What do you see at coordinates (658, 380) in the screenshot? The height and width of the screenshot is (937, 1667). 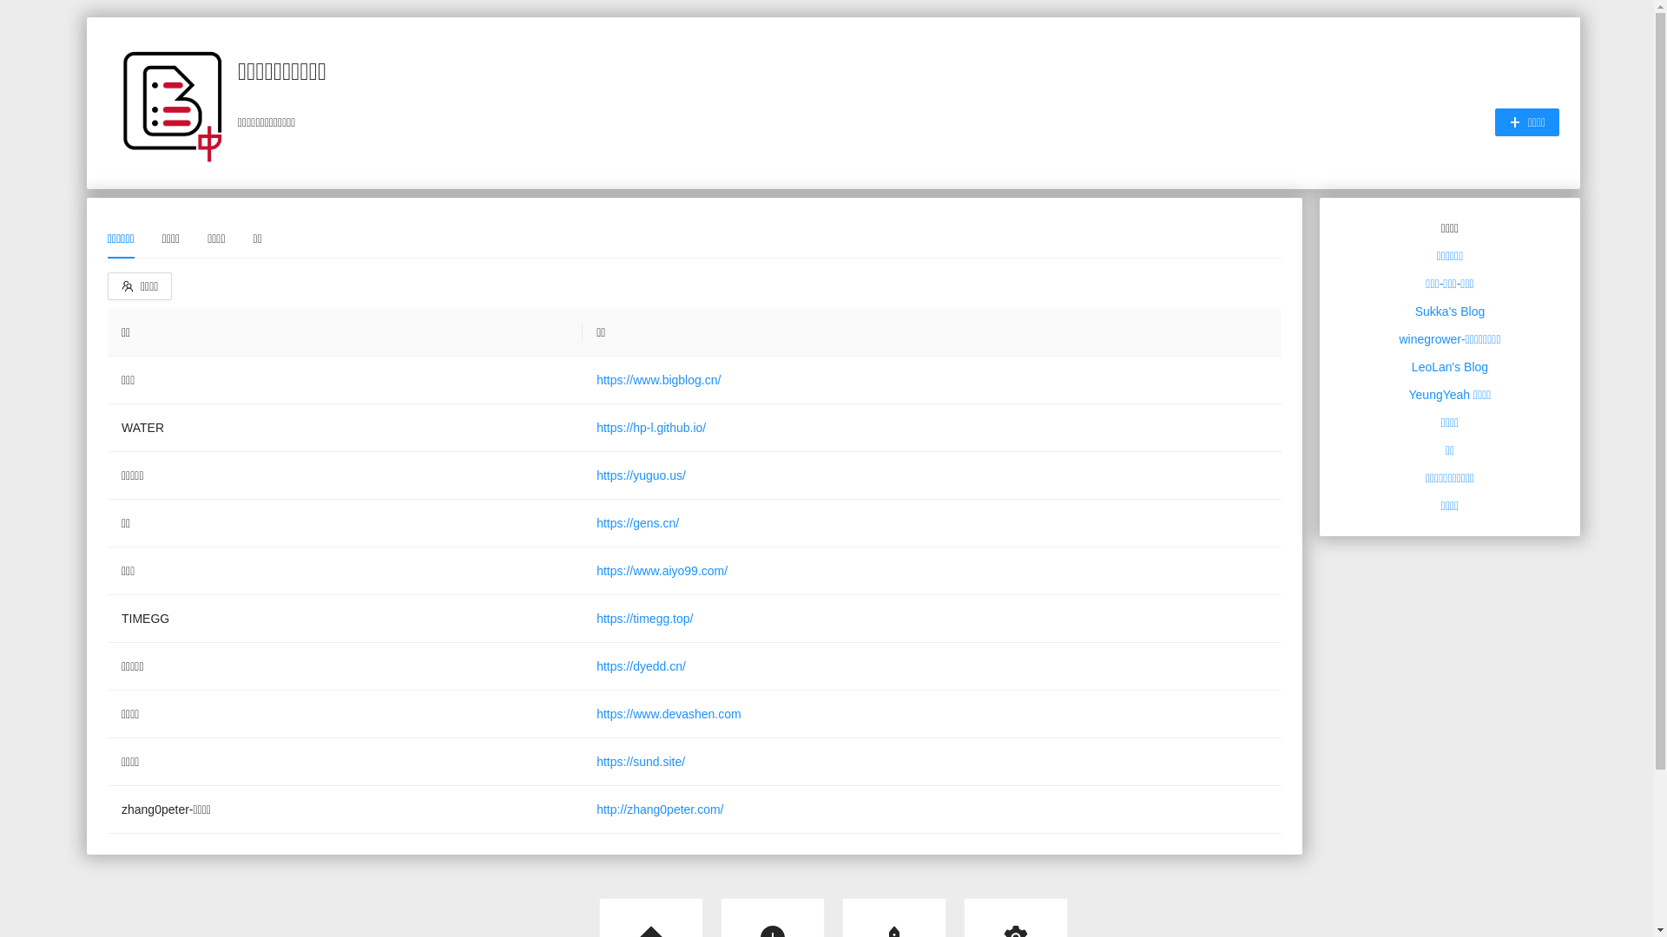 I see `https://www.bigblog.cn/` at bounding box center [658, 380].